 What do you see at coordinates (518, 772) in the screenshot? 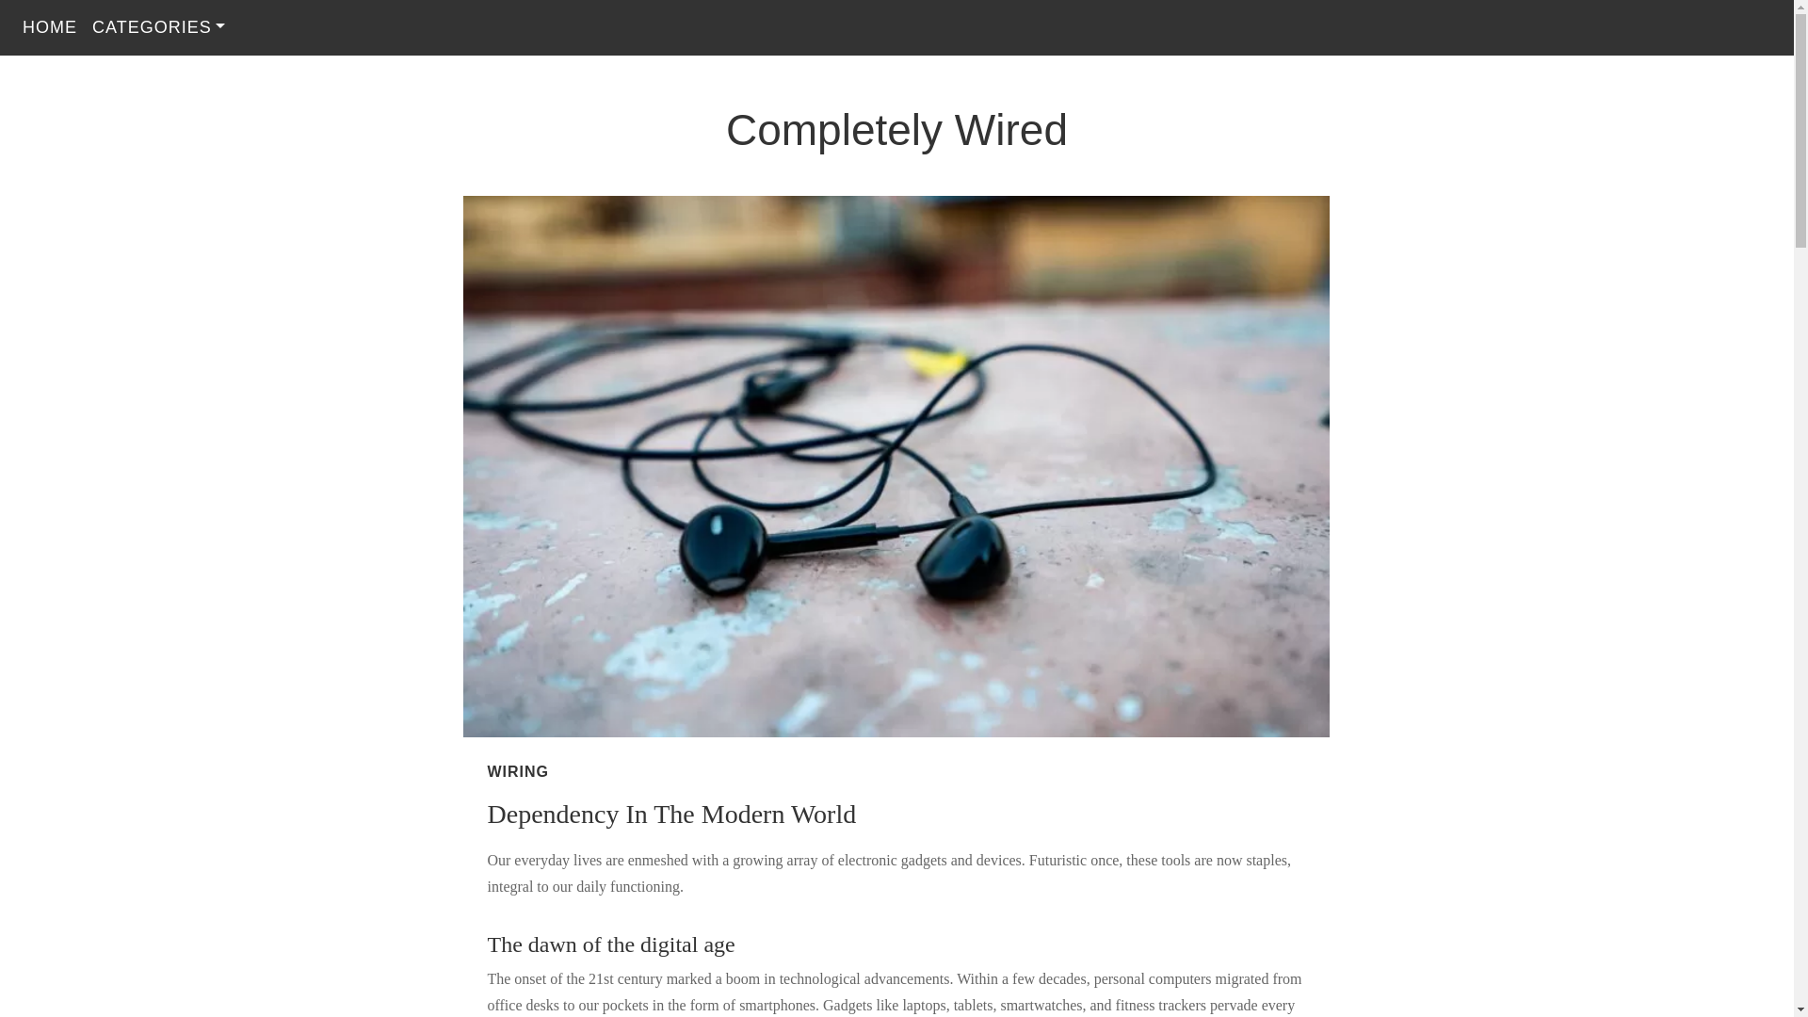
I see `WIRING` at bounding box center [518, 772].